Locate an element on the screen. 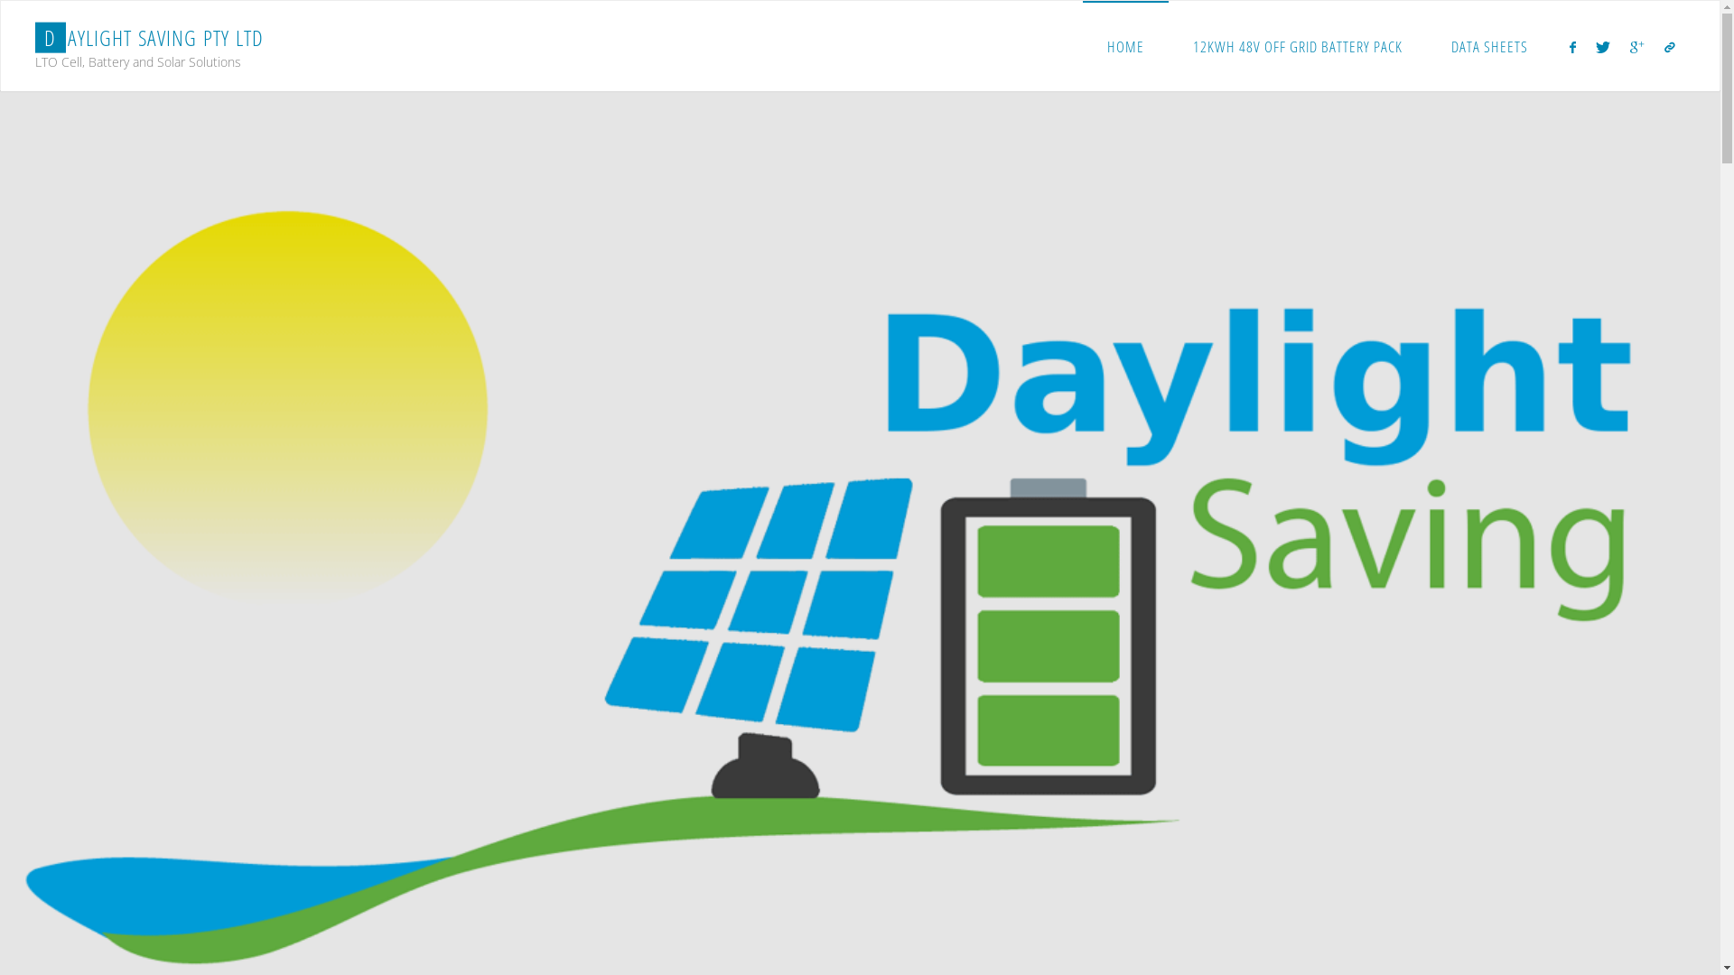 This screenshot has width=1734, height=975. Twitter is located at coordinates (1603, 47).